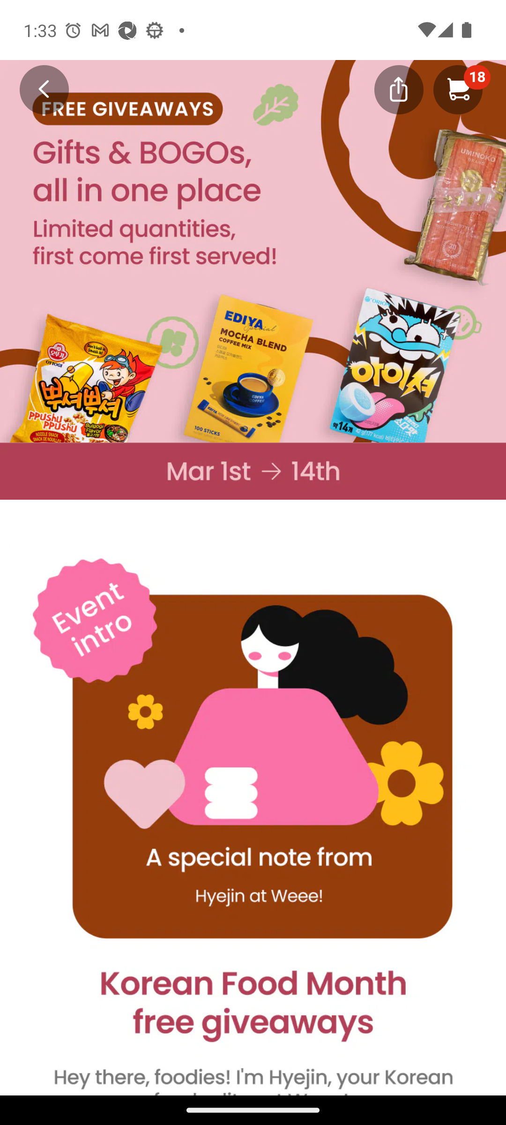  What do you see at coordinates (458, 89) in the screenshot?
I see `18 My cart` at bounding box center [458, 89].